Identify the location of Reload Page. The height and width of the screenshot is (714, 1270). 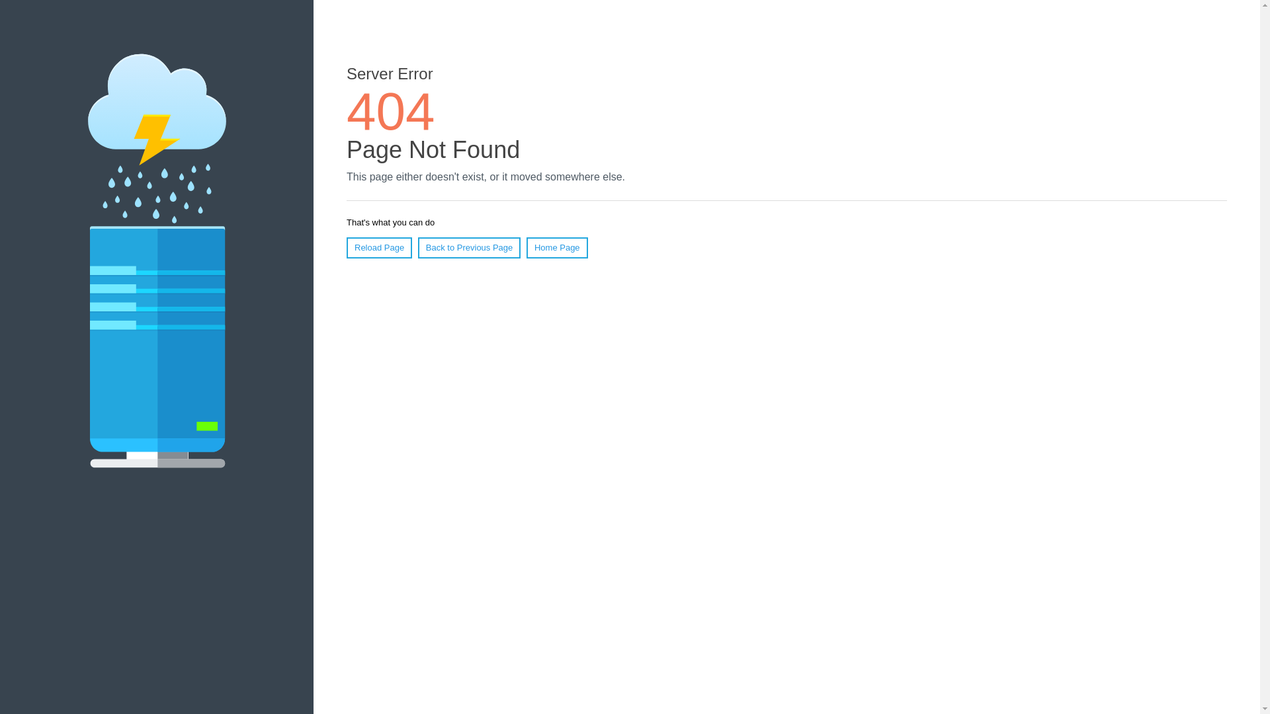
(380, 248).